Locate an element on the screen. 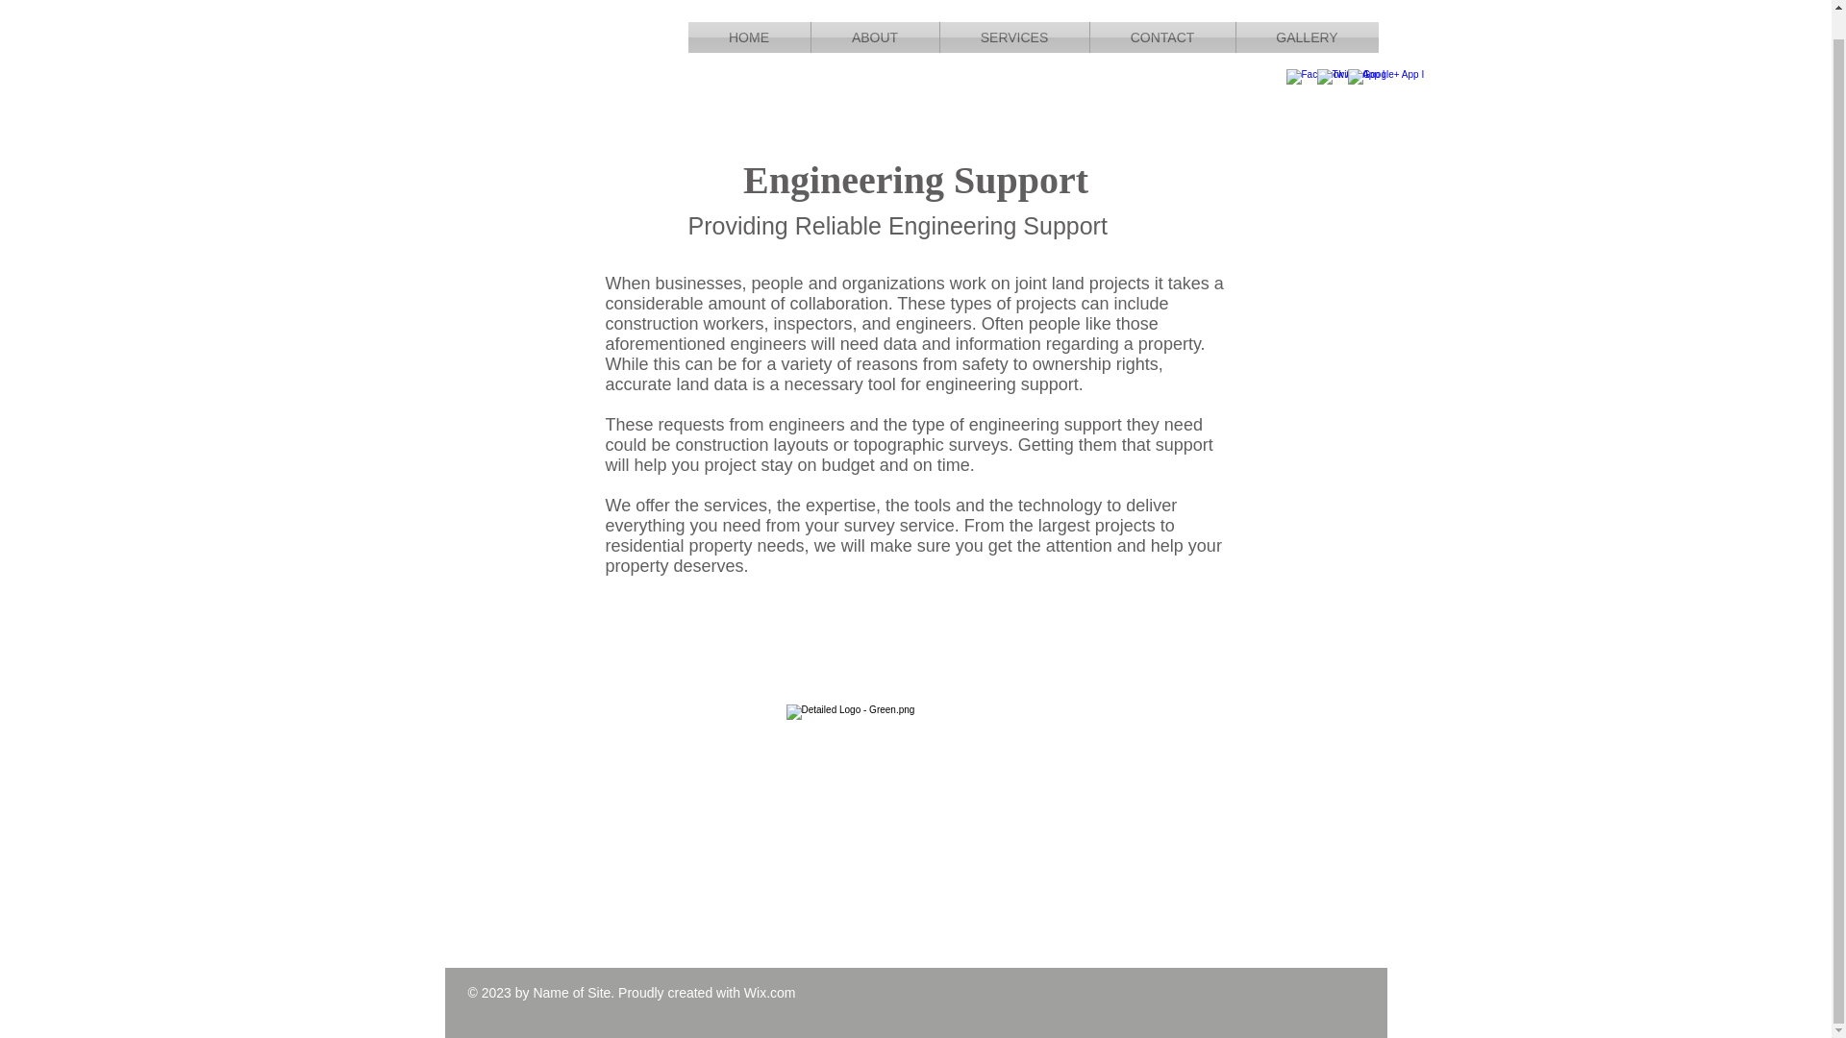  Wix.com is located at coordinates (769, 992).